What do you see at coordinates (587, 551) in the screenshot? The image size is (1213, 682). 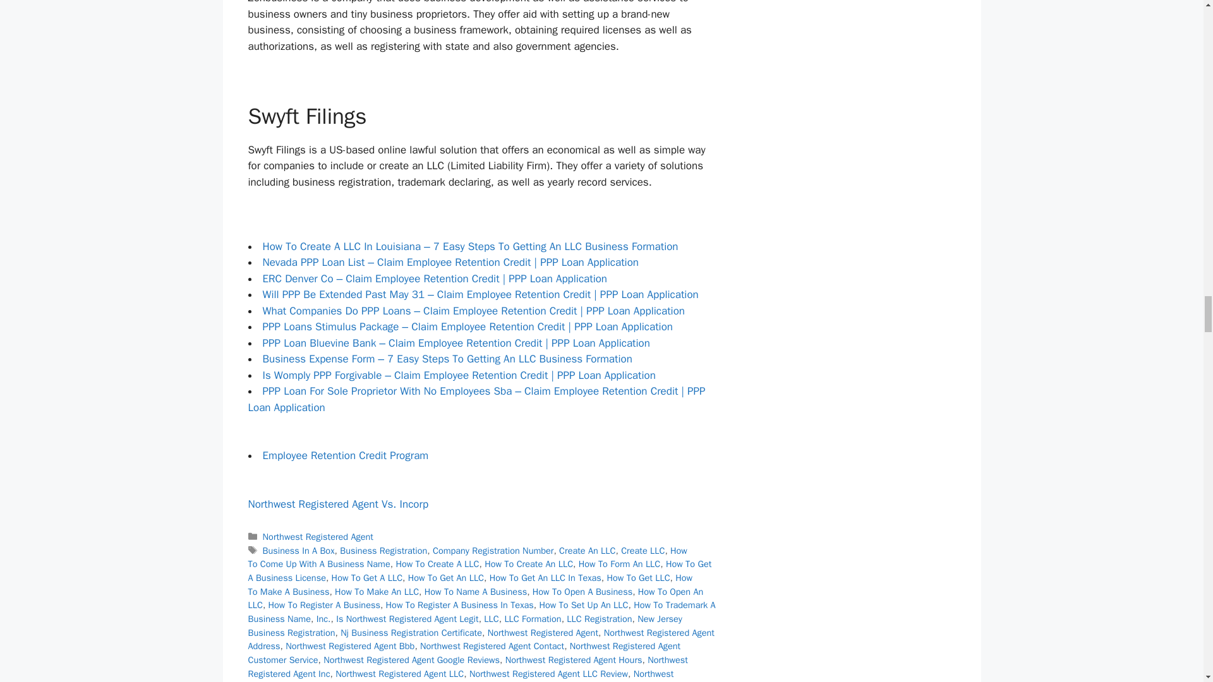 I see `Create An LLC` at bounding box center [587, 551].